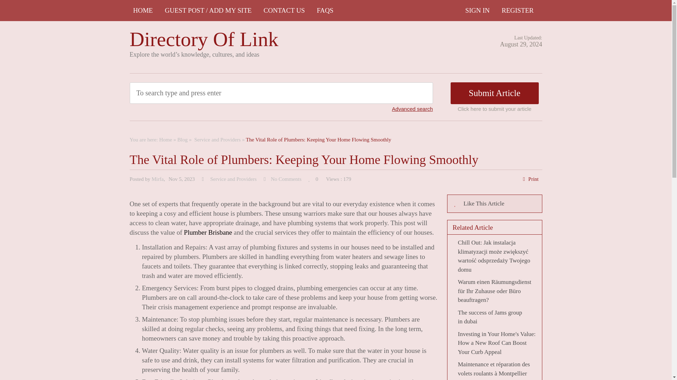 This screenshot has width=677, height=380. What do you see at coordinates (249, 93) in the screenshot?
I see `To search type and press enter` at bounding box center [249, 93].